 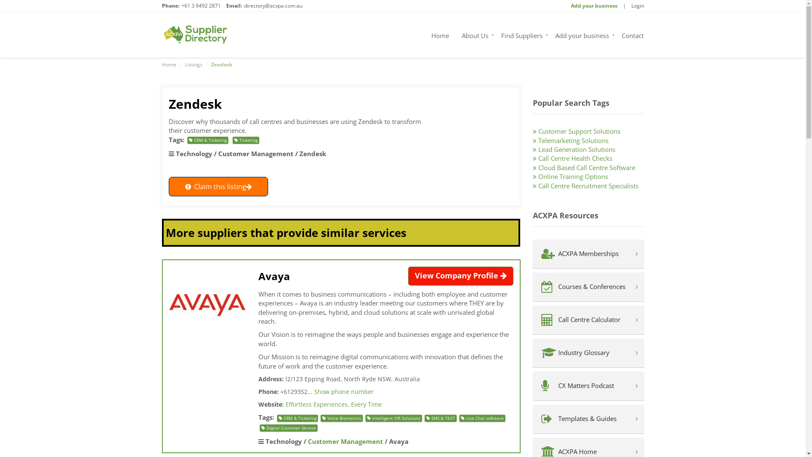 What do you see at coordinates (589, 168) in the screenshot?
I see `Cloud Based Call Centre Software` at bounding box center [589, 168].